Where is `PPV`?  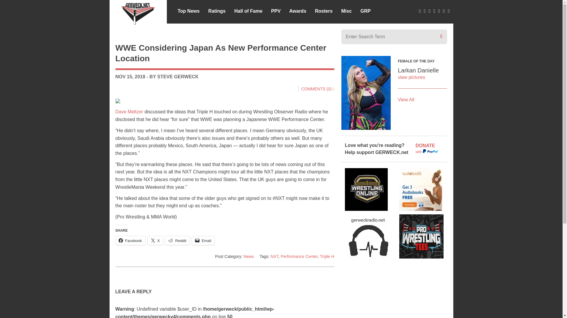 PPV is located at coordinates (276, 11).